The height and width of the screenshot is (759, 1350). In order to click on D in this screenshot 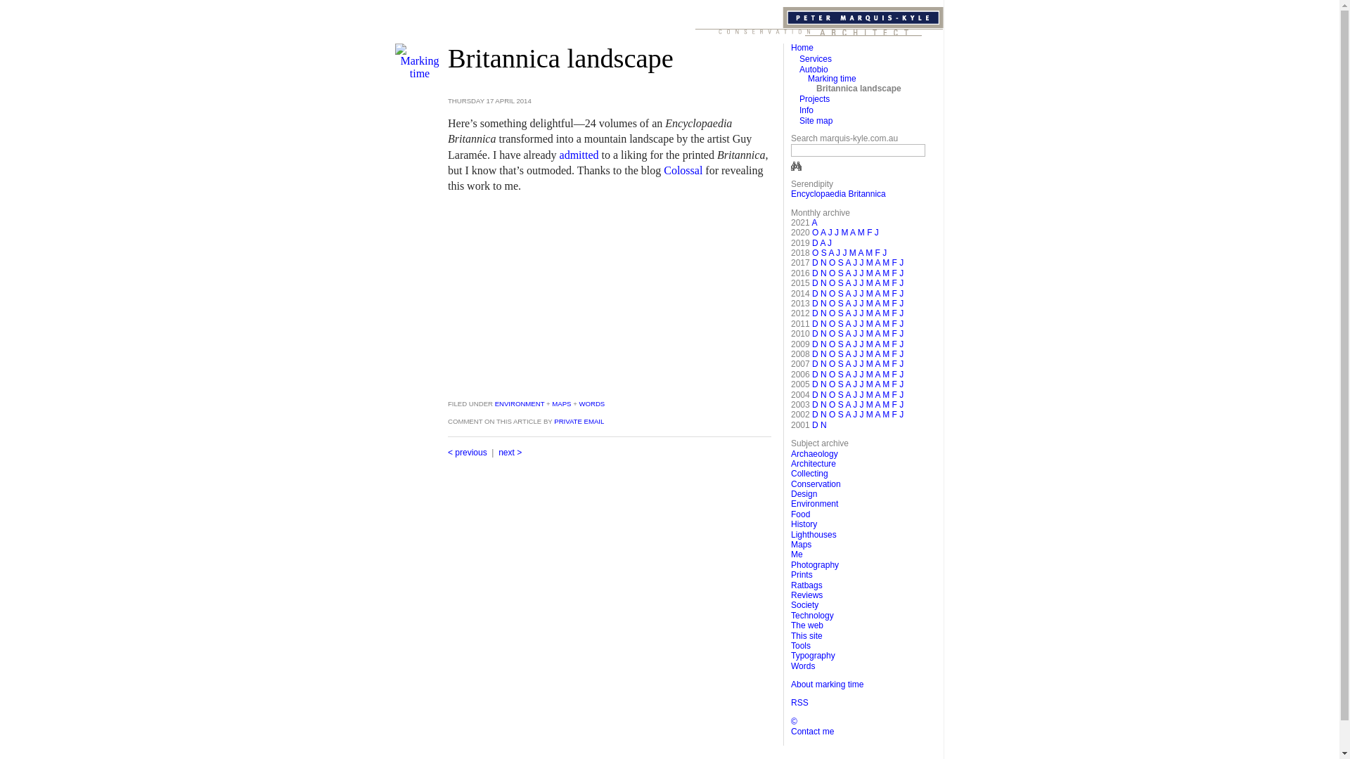, I will do `click(816, 354)`.